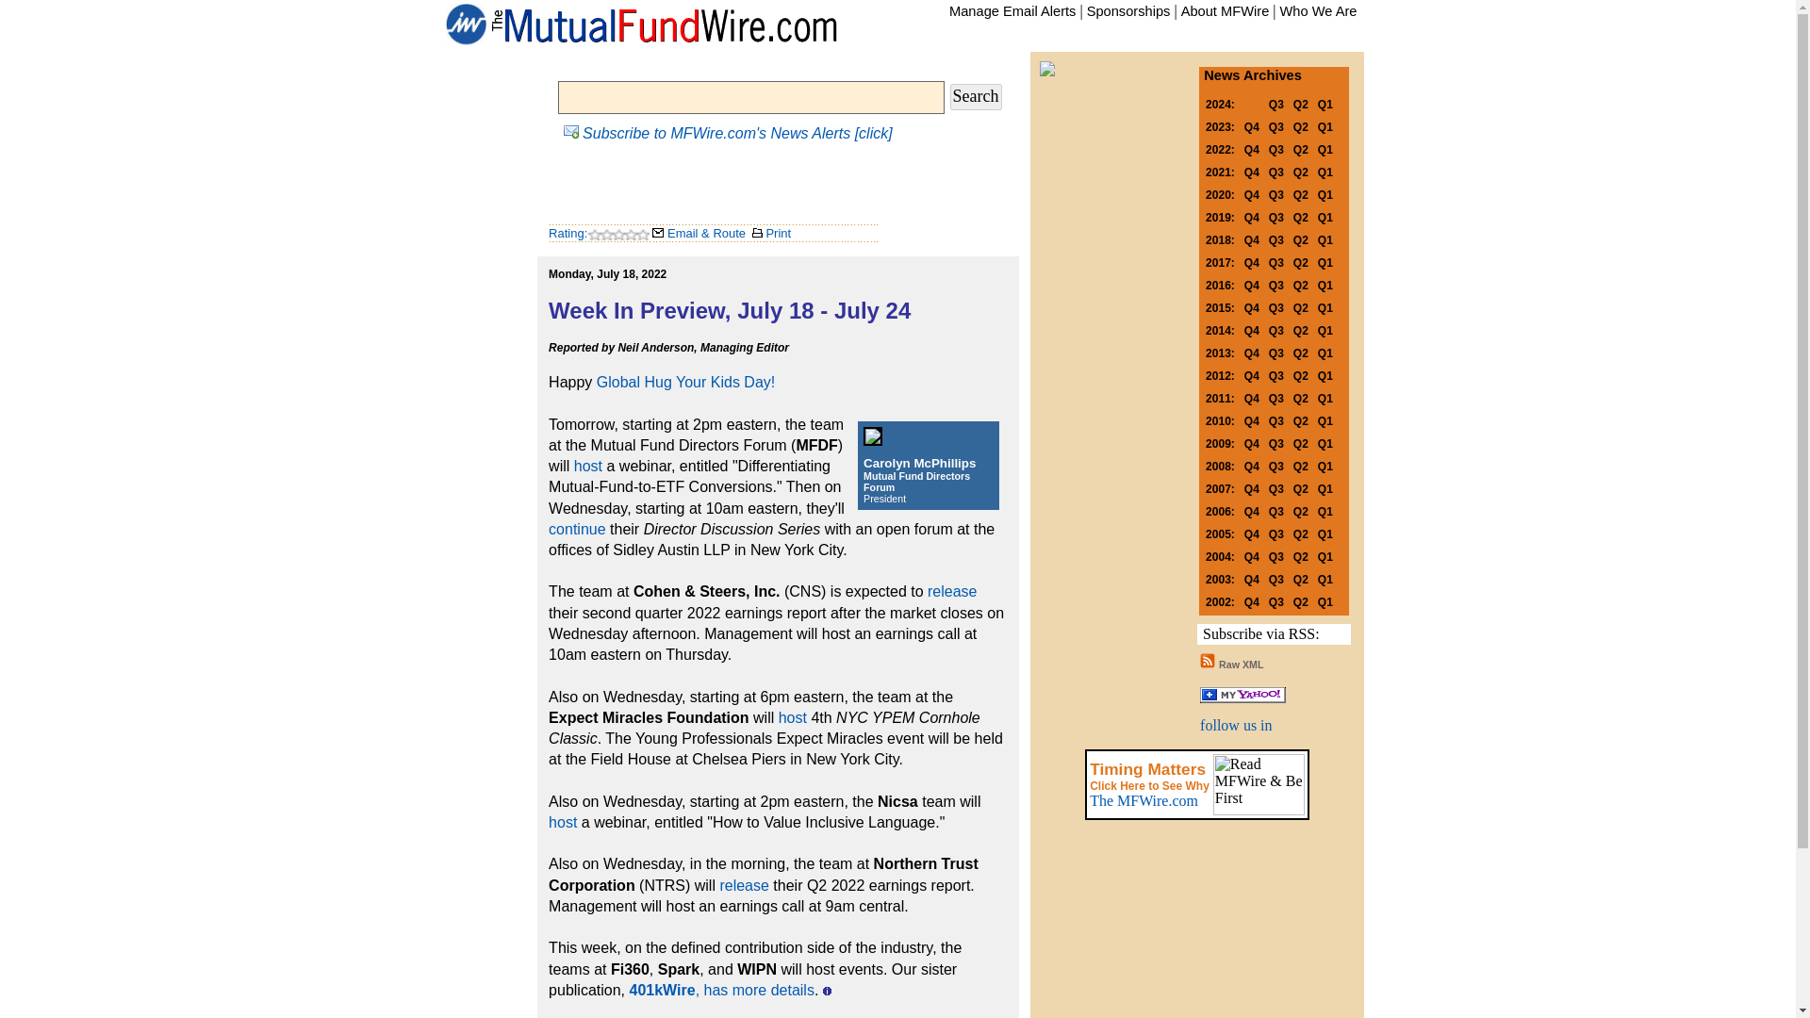 The width and height of the screenshot is (1810, 1018). Describe the element at coordinates (1301, 149) in the screenshot. I see `Q2` at that location.